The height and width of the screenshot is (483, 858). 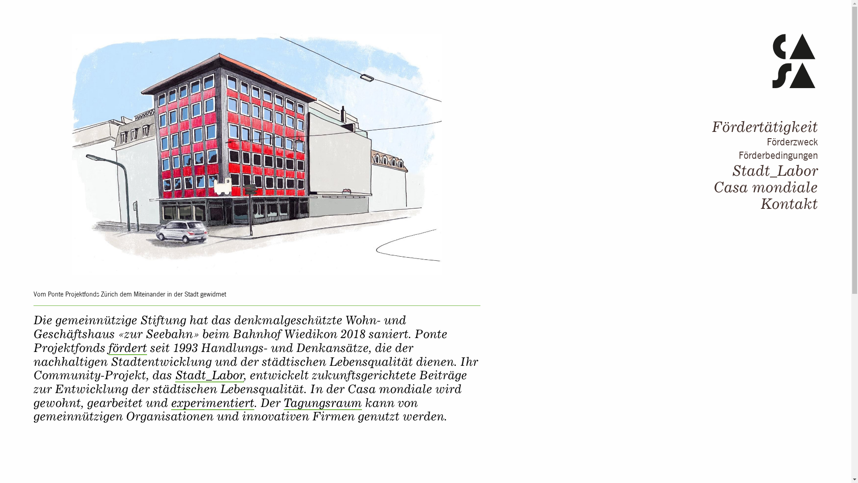 What do you see at coordinates (775, 170) in the screenshot?
I see `Stadt_Labor` at bounding box center [775, 170].